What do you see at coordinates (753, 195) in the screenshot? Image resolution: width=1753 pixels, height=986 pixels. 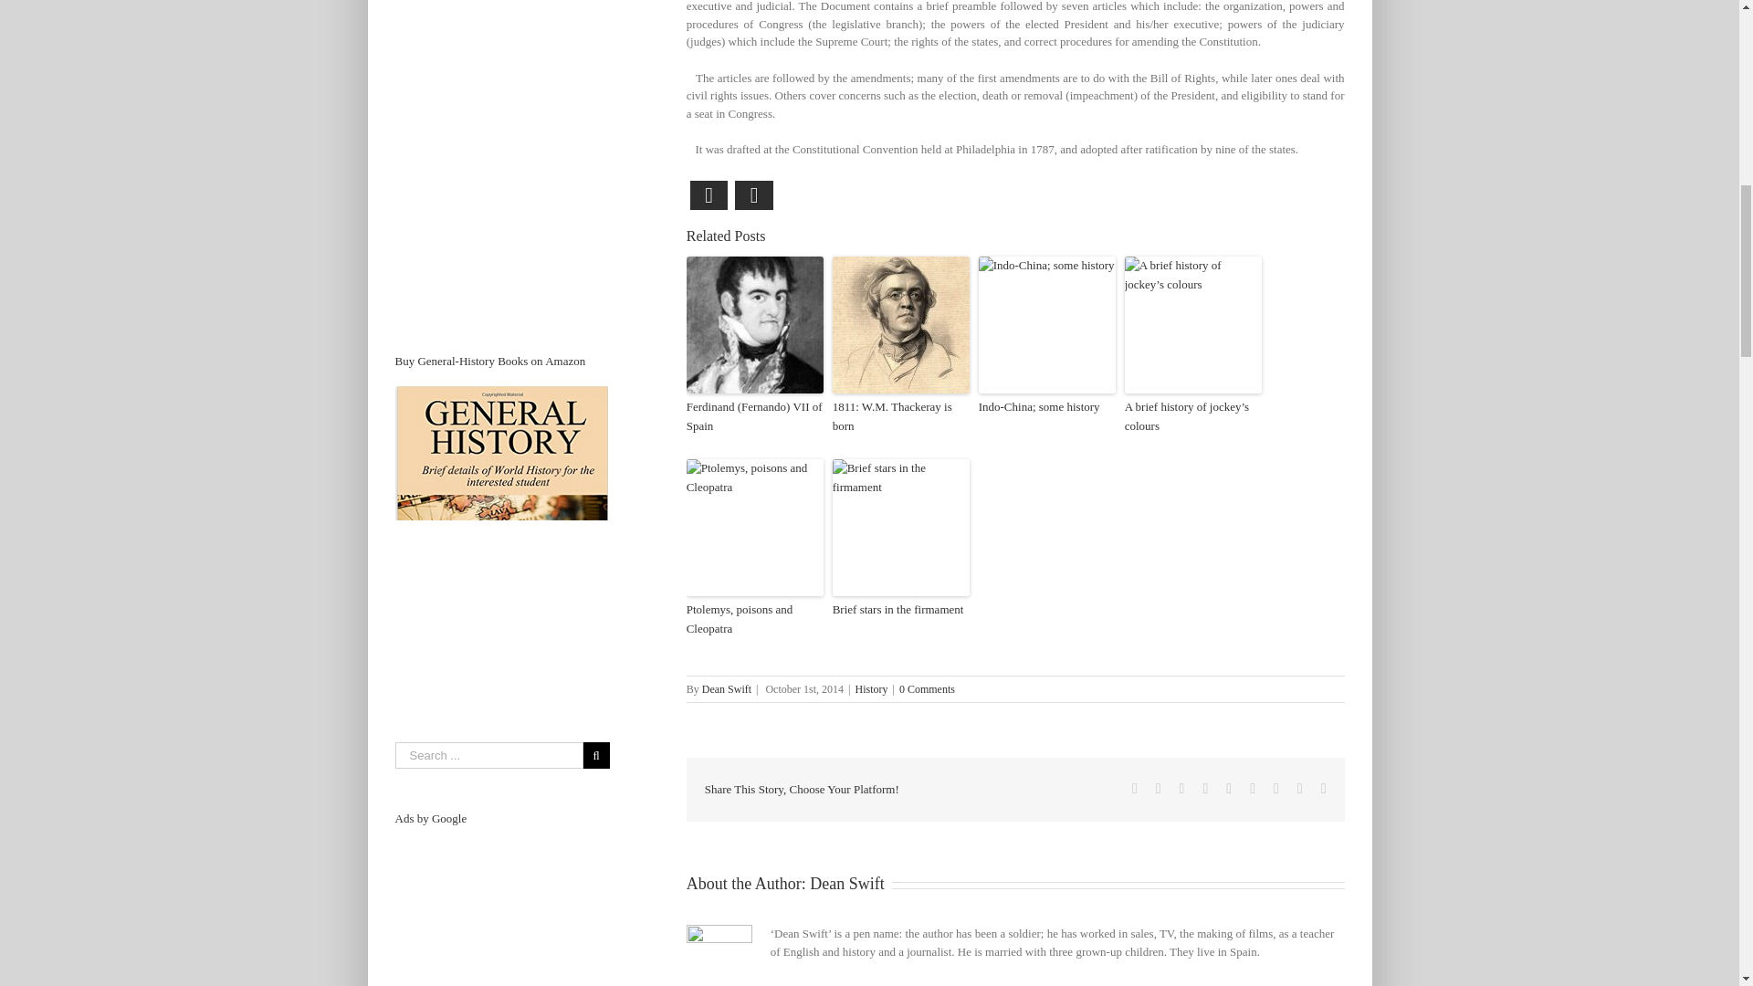 I see `Share this article on X` at bounding box center [753, 195].